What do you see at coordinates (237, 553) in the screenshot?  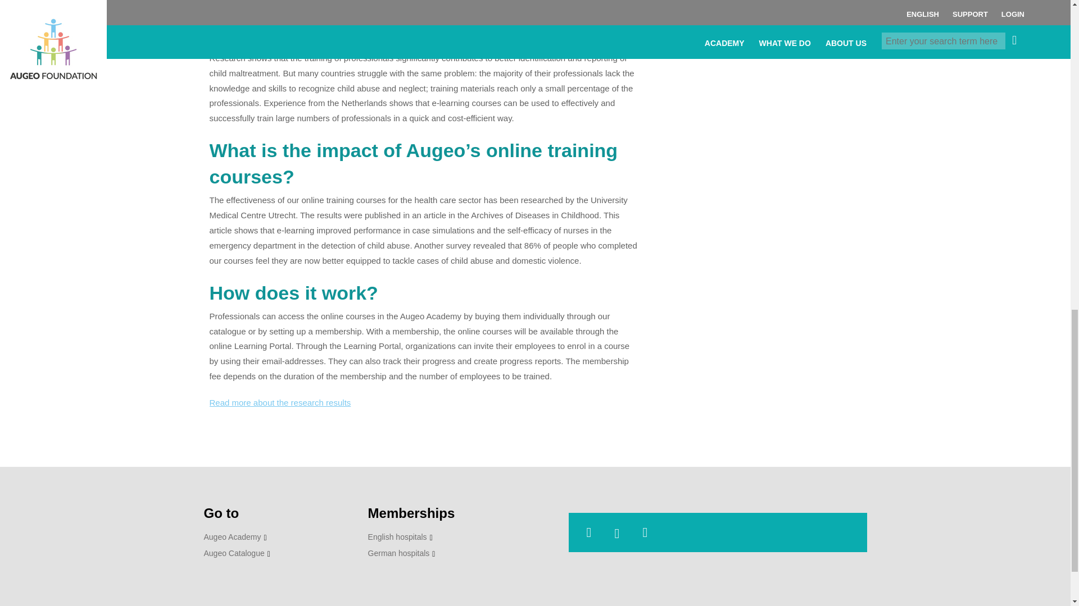 I see `Augeo Catalogue` at bounding box center [237, 553].